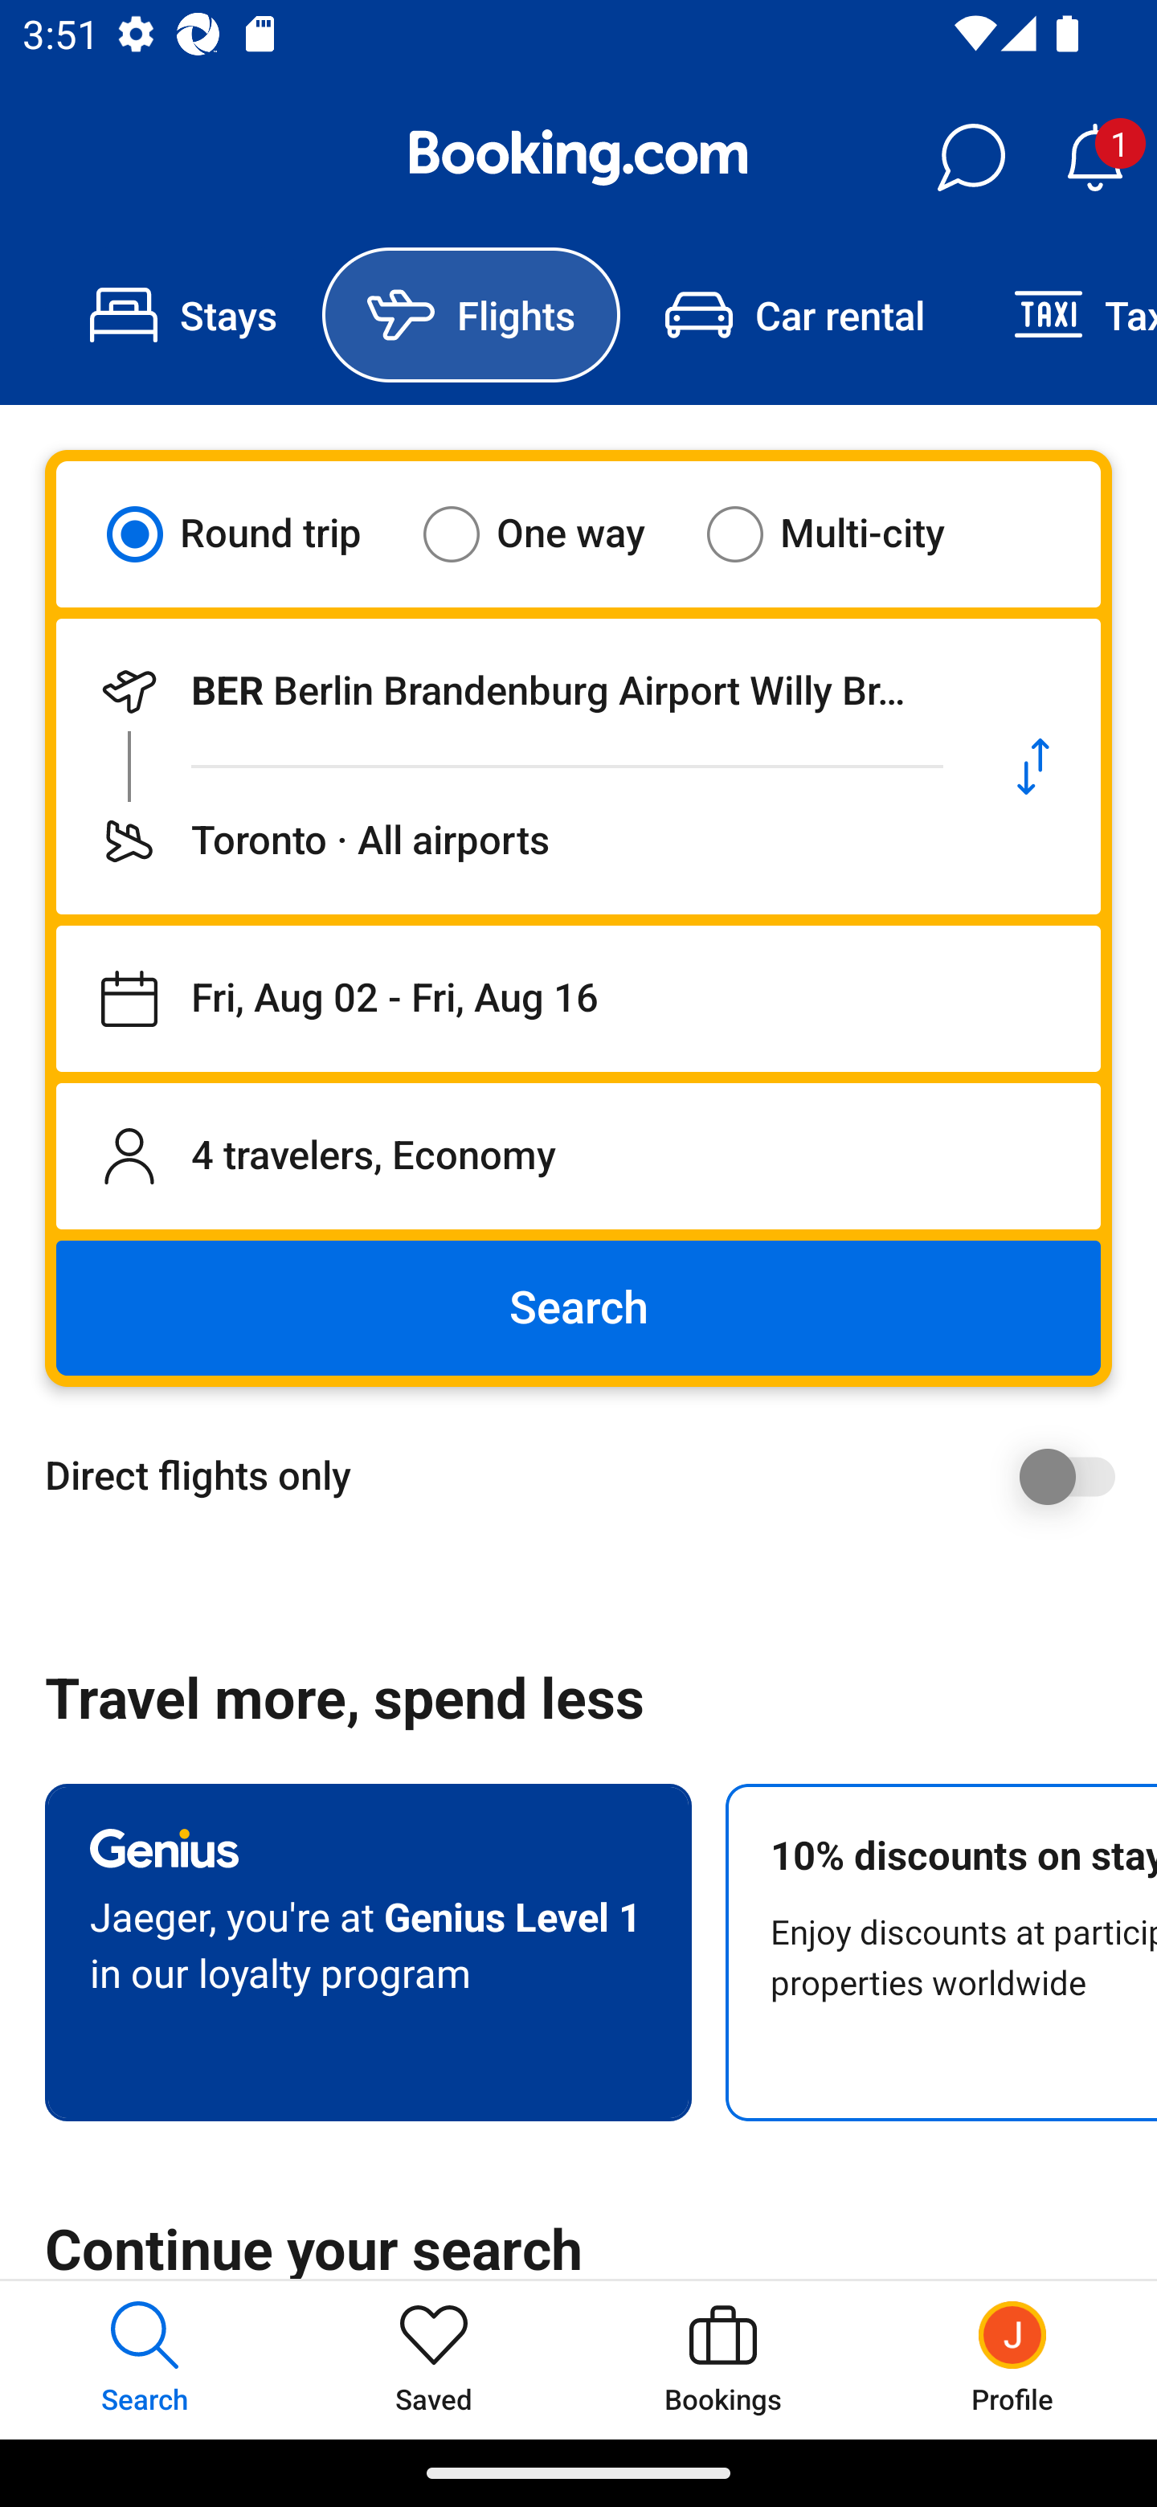 The height and width of the screenshot is (2507, 1157). I want to click on Saved, so click(434, 2359).